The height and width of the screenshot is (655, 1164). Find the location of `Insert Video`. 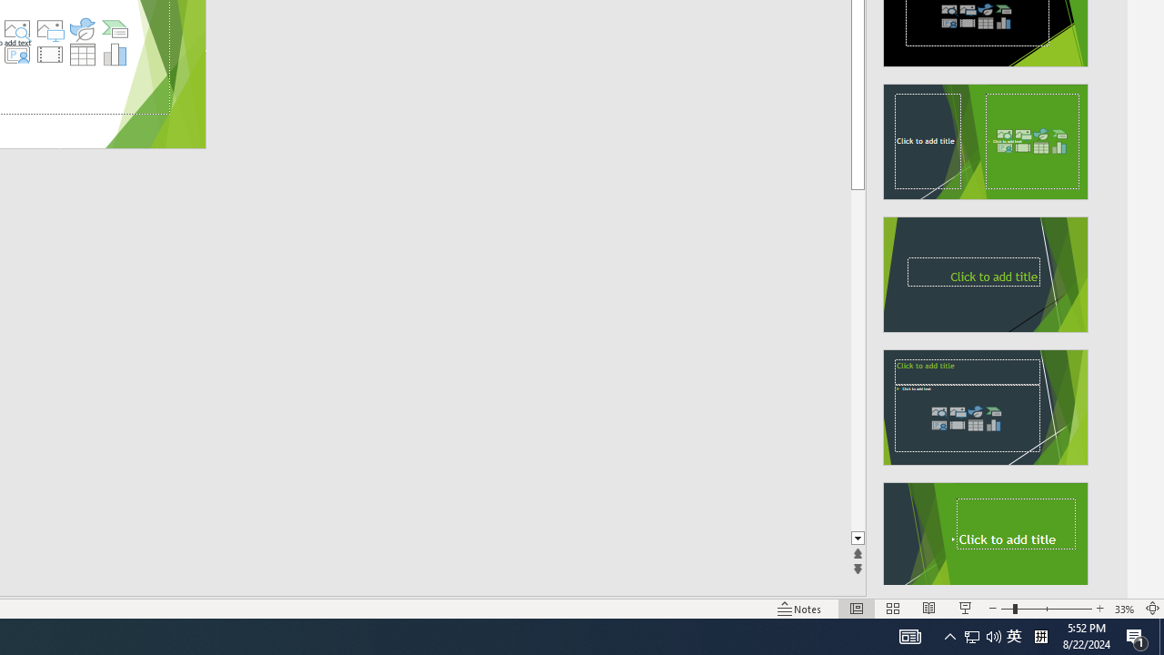

Insert Video is located at coordinates (49, 55).